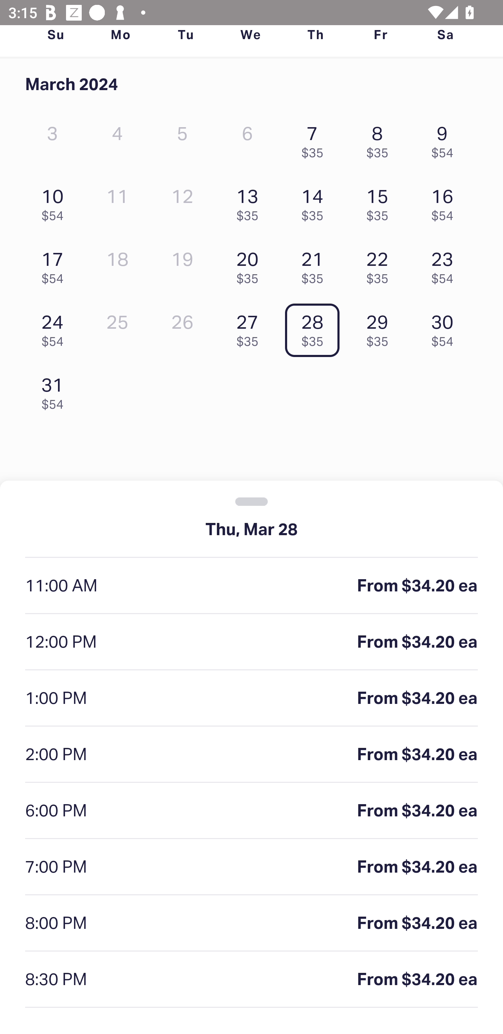 Image resolution: width=503 pixels, height=1034 pixels. I want to click on 2:00 PM From $34.20 ea, so click(251, 755).